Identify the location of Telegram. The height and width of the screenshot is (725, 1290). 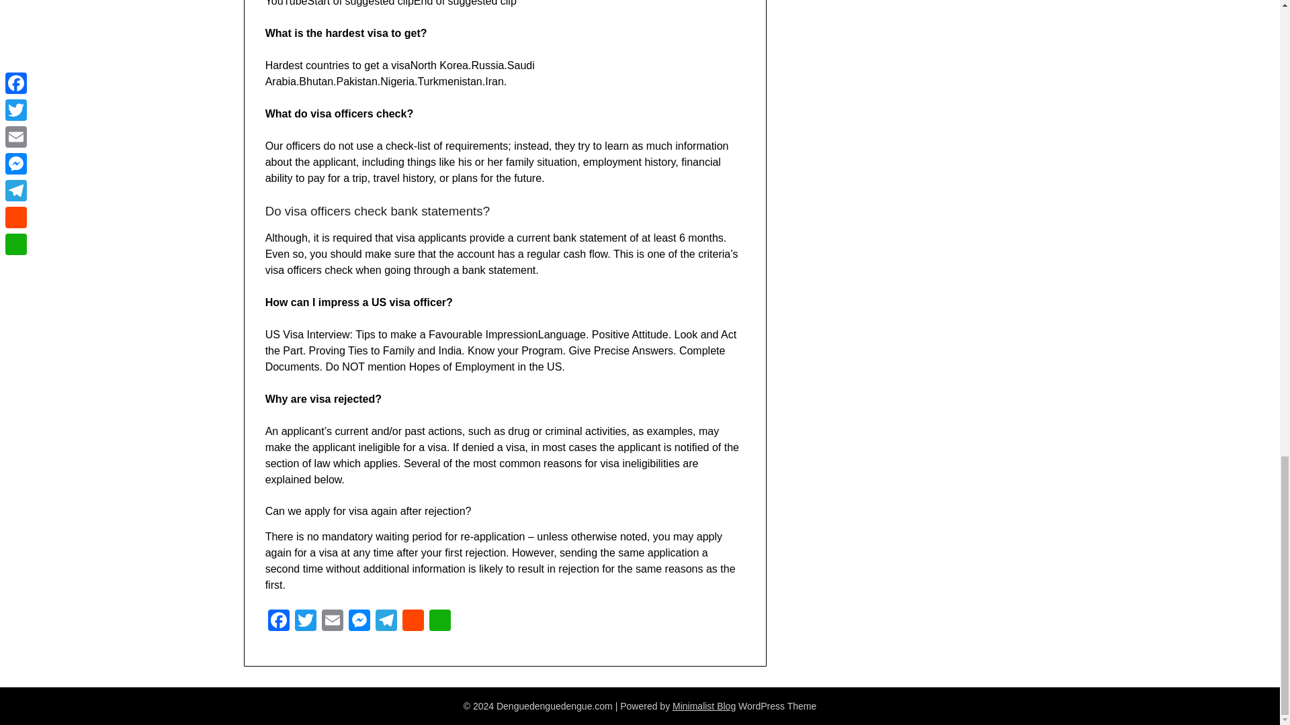
(386, 622).